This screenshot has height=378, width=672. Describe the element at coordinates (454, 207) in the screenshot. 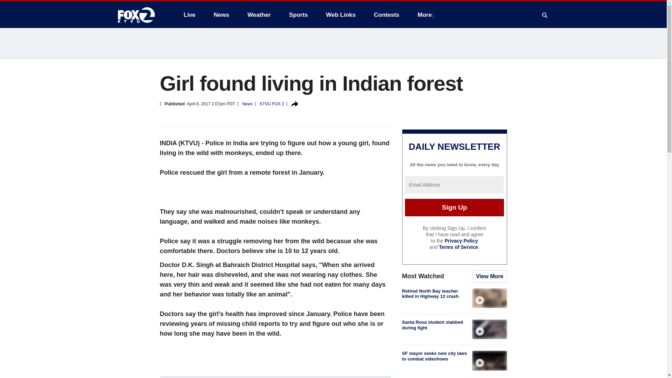

I see `Sign Up` at that location.